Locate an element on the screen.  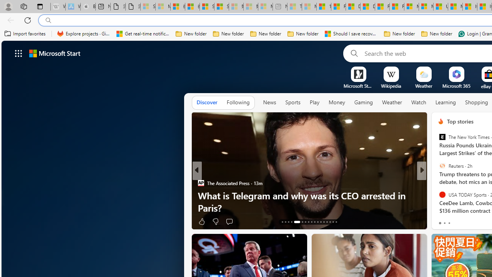
Sports is located at coordinates (293, 102).